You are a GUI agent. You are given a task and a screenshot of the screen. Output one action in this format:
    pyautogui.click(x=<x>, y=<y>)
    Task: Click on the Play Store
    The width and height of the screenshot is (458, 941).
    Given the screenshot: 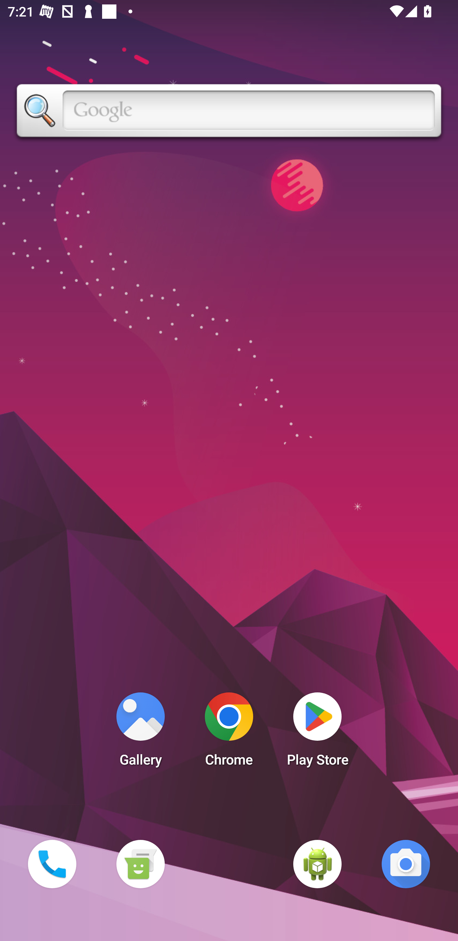 What is the action you would take?
    pyautogui.click(x=317, y=732)
    